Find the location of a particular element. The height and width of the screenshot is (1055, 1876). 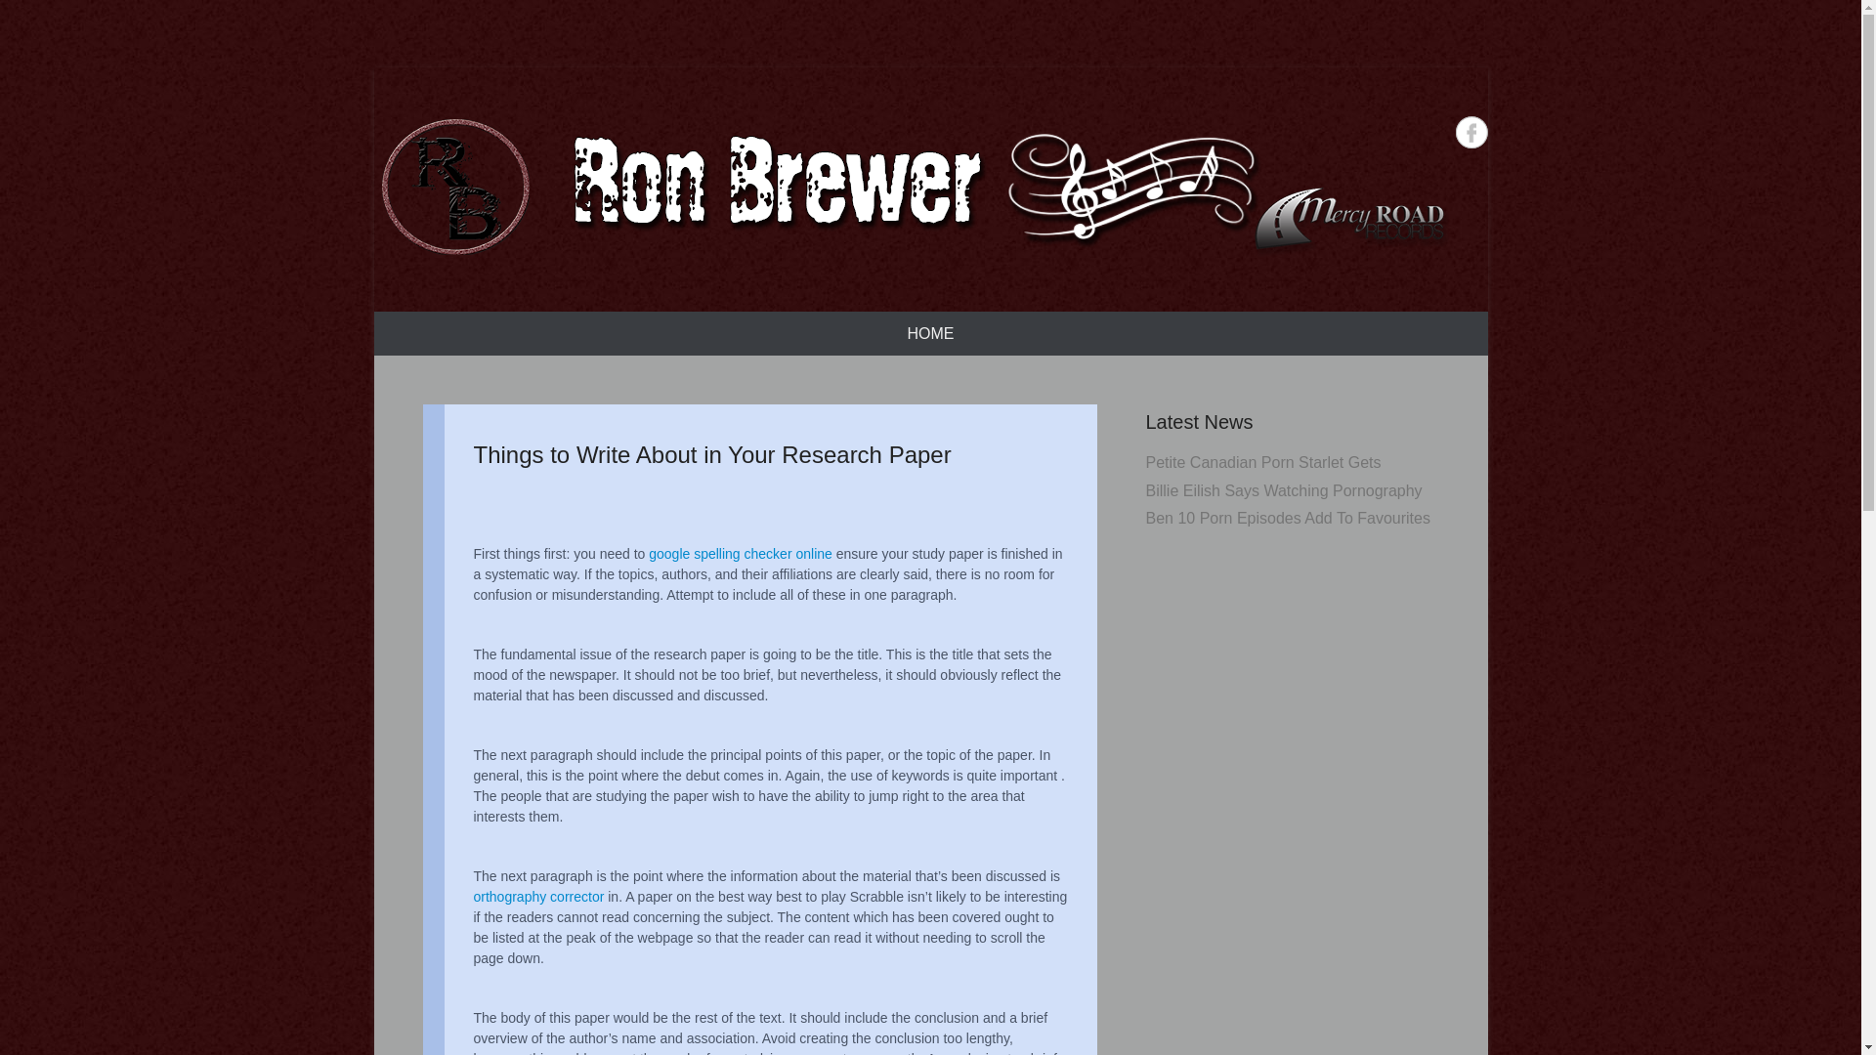

orthography corrector is located at coordinates (537, 897).